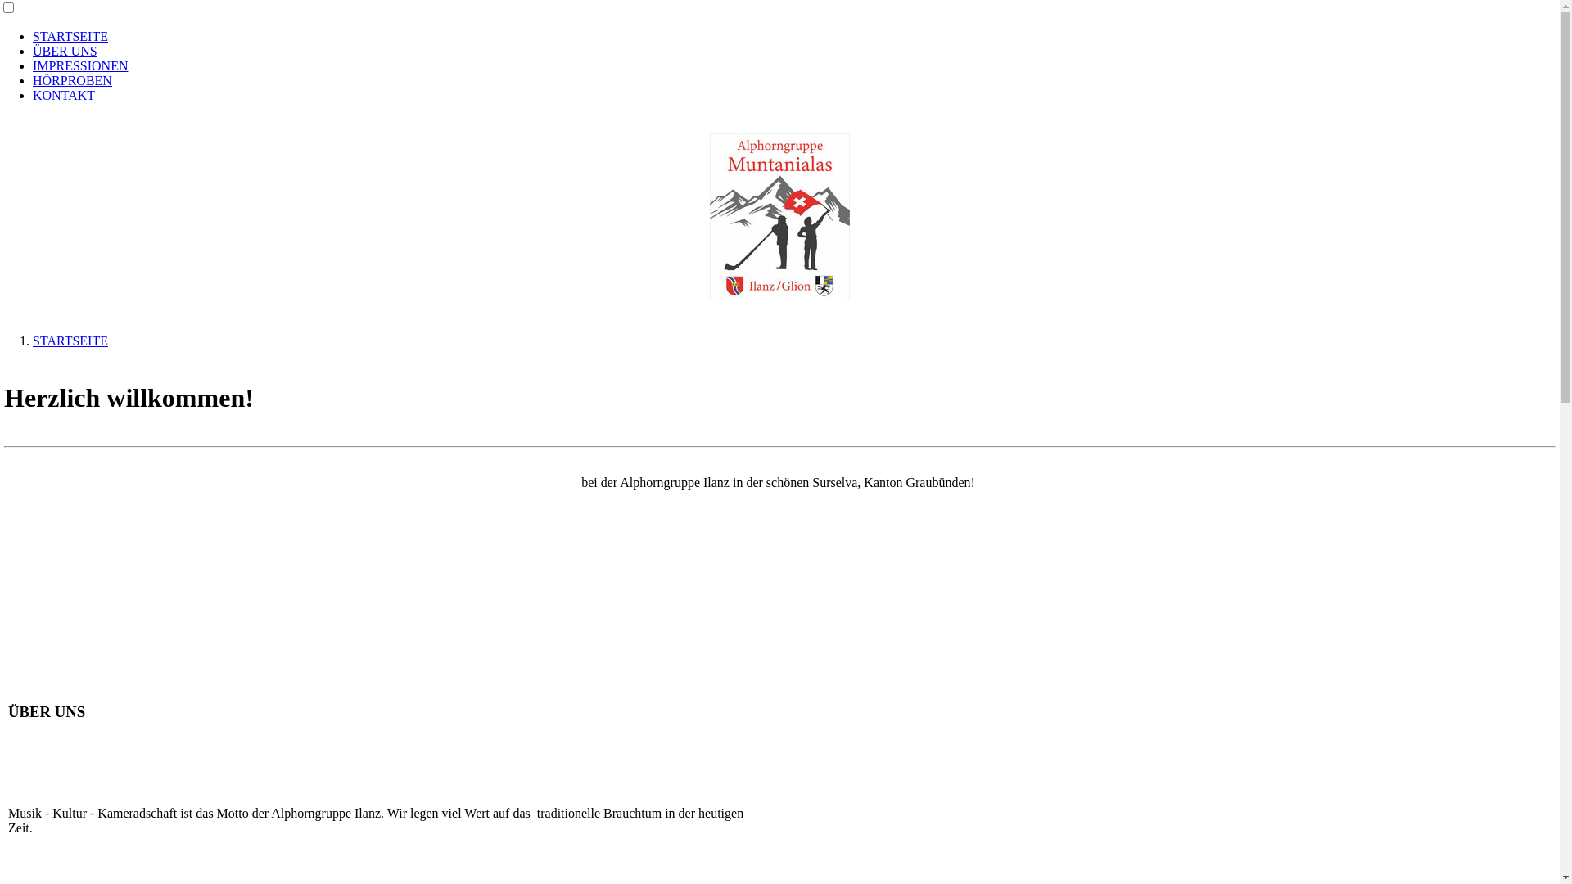 This screenshot has width=1572, height=884. I want to click on STARTSEITE, so click(70, 341).